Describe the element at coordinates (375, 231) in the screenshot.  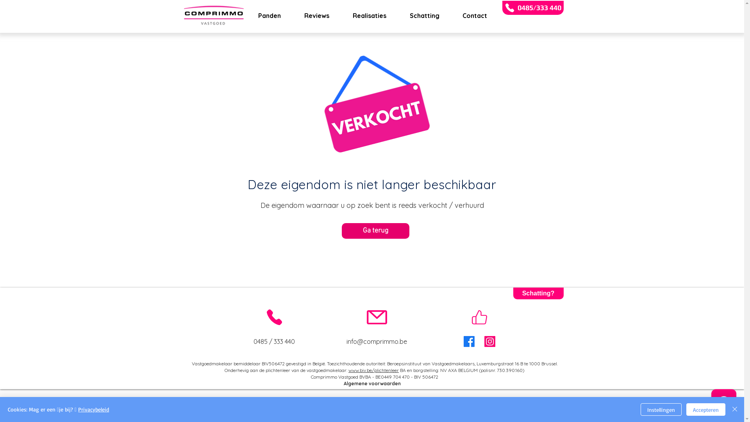
I see `Ga terug` at that location.